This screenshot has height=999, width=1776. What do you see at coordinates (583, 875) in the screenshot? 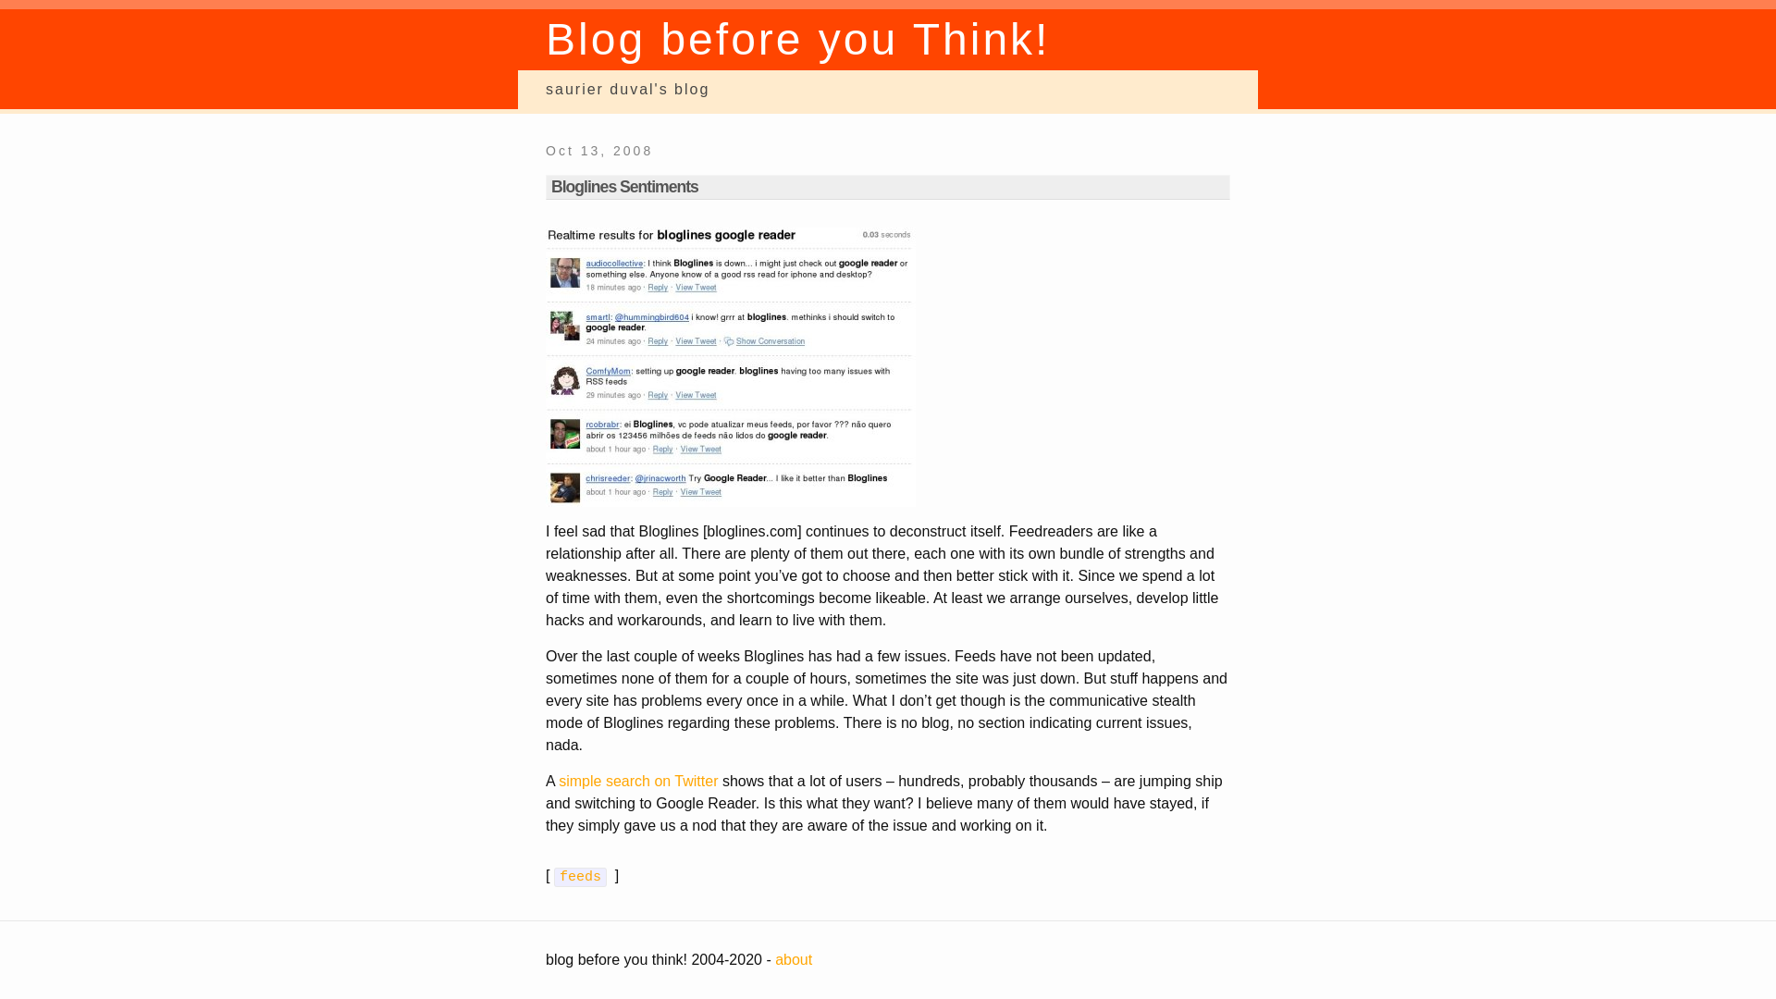
I see `feeds ` at bounding box center [583, 875].